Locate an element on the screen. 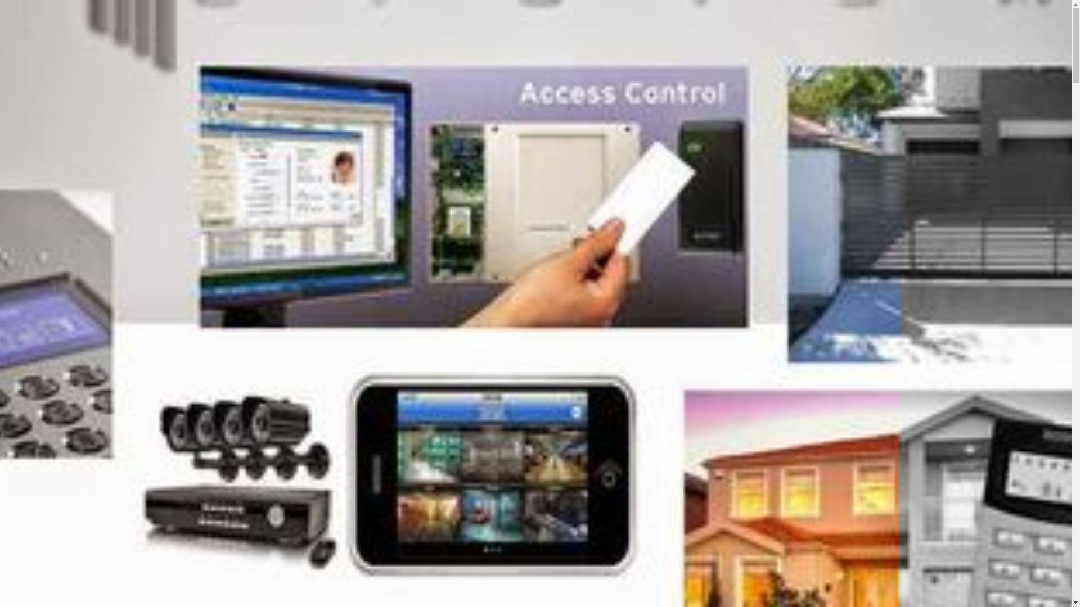 The width and height of the screenshot is (1080, 607). Get a quote is located at coordinates (118, 108).